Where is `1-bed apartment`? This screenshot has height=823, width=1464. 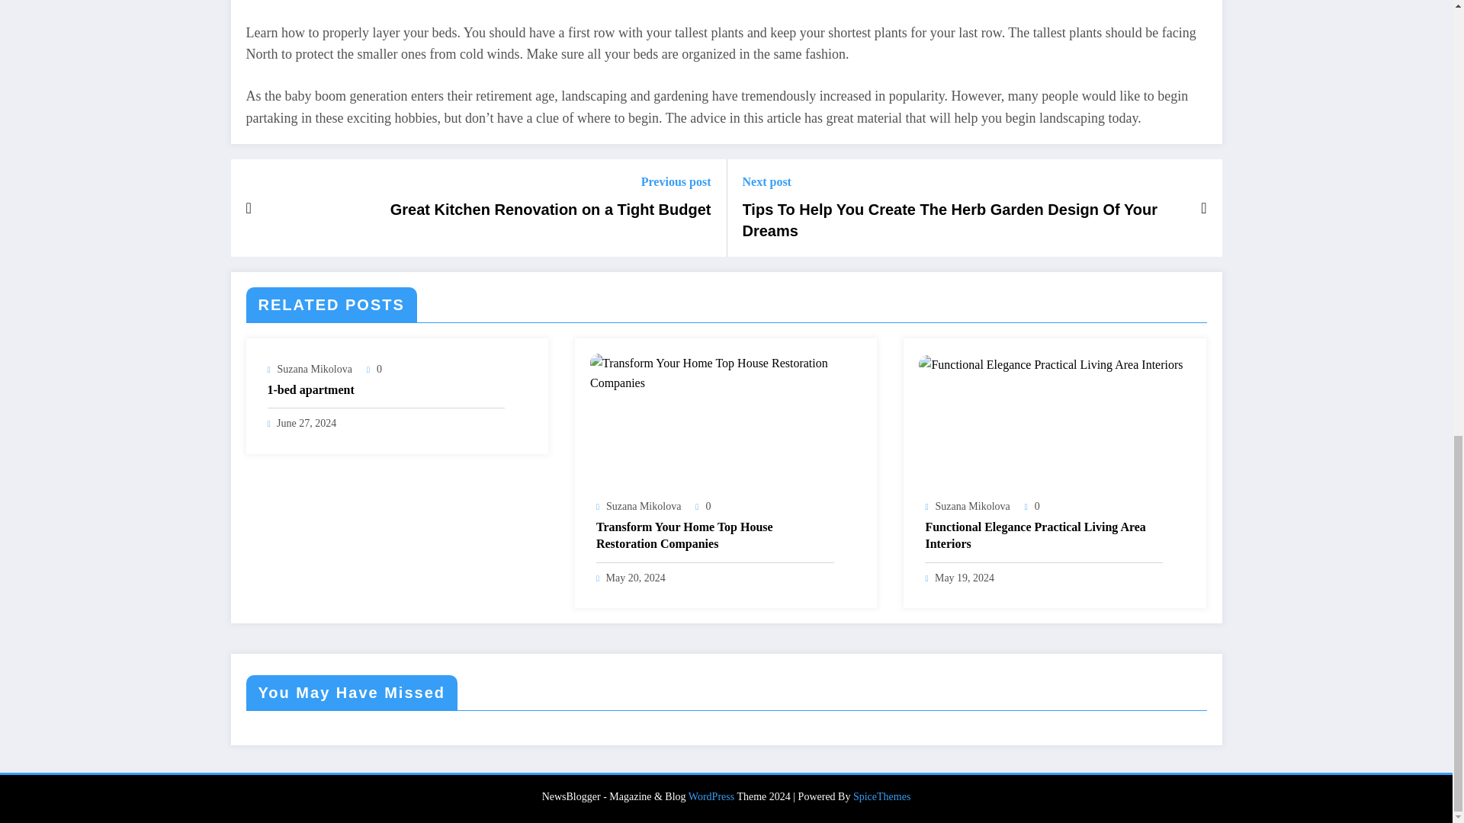 1-bed apartment is located at coordinates (386, 390).